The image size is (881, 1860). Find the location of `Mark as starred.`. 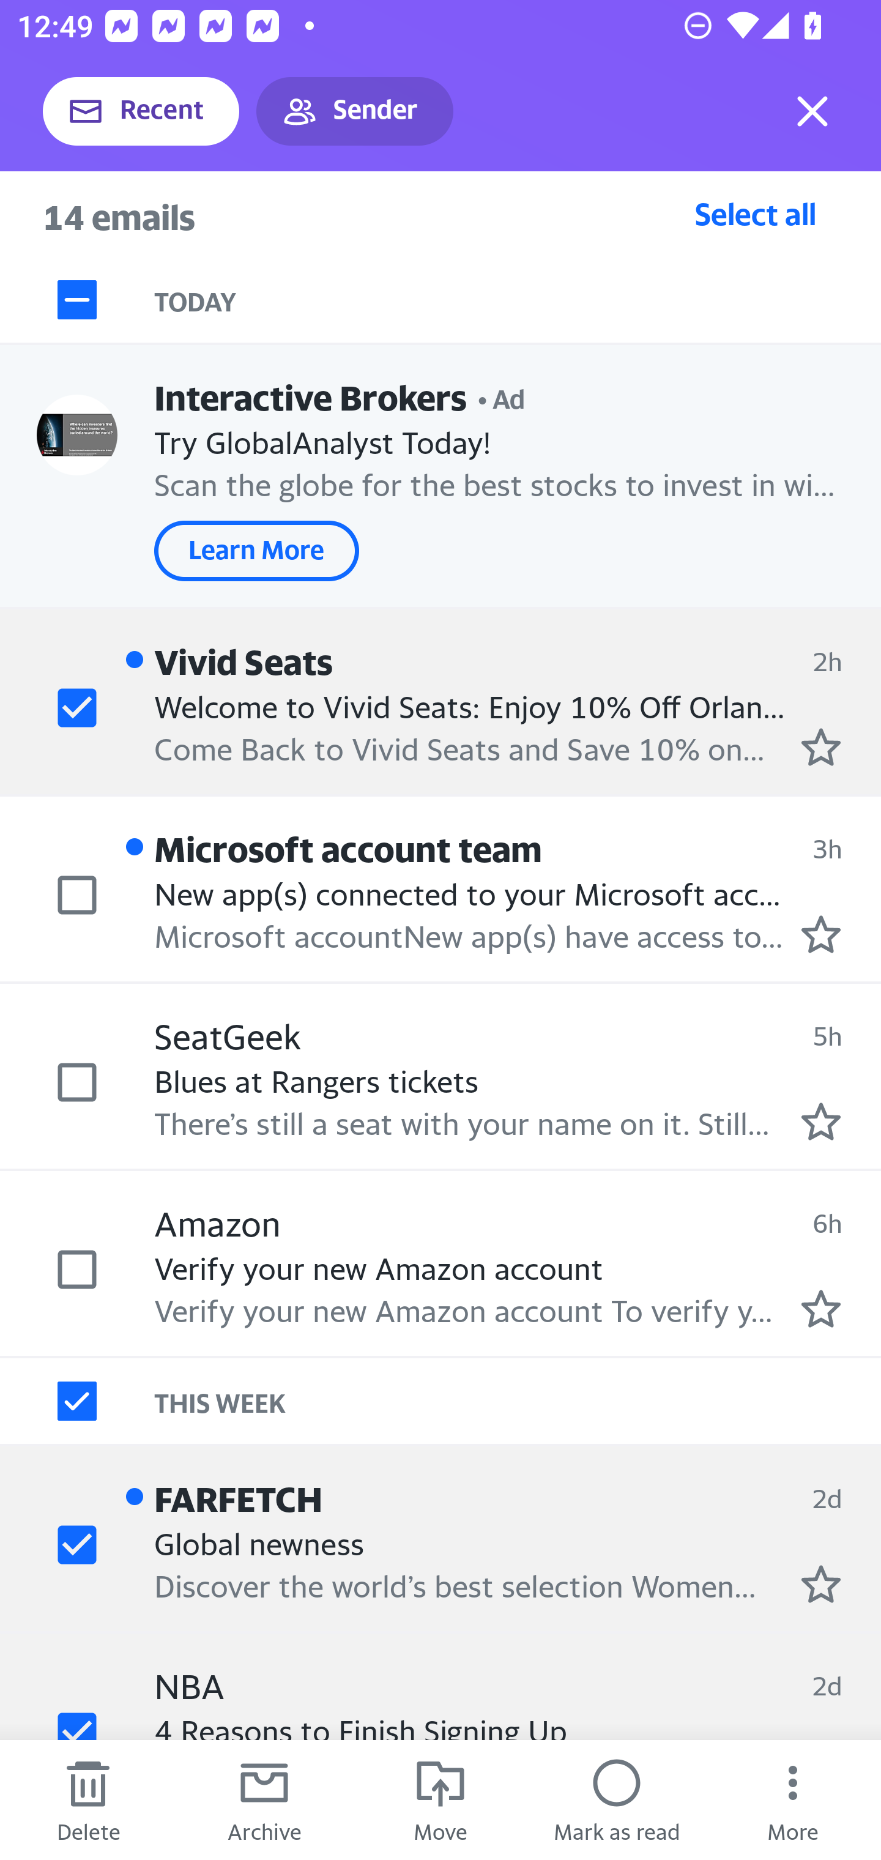

Mark as starred. is located at coordinates (821, 1583).